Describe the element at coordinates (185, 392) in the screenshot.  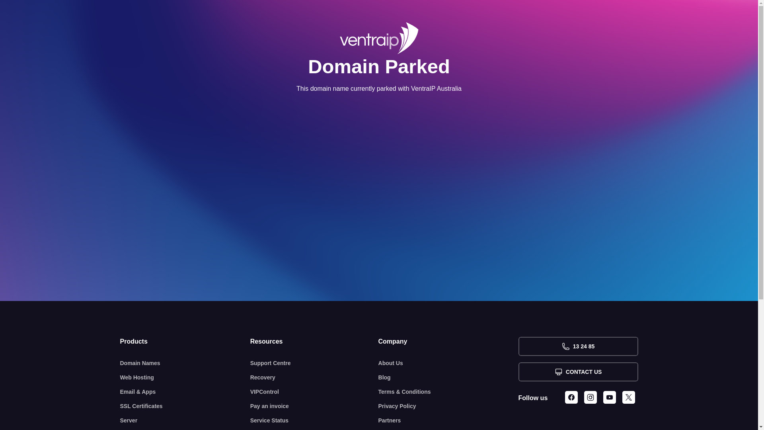
I see `Email & Apps` at that location.